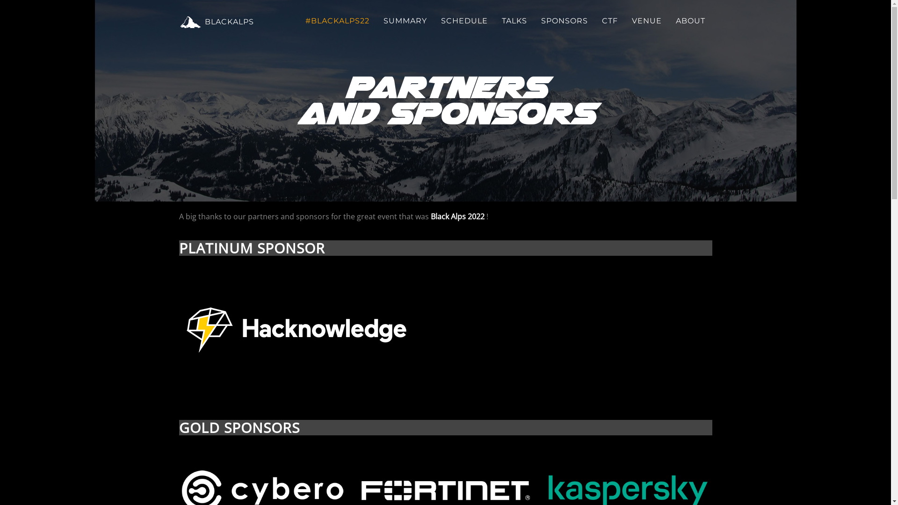 This screenshot has width=898, height=505. Describe the element at coordinates (610, 21) in the screenshot. I see `CTF` at that location.